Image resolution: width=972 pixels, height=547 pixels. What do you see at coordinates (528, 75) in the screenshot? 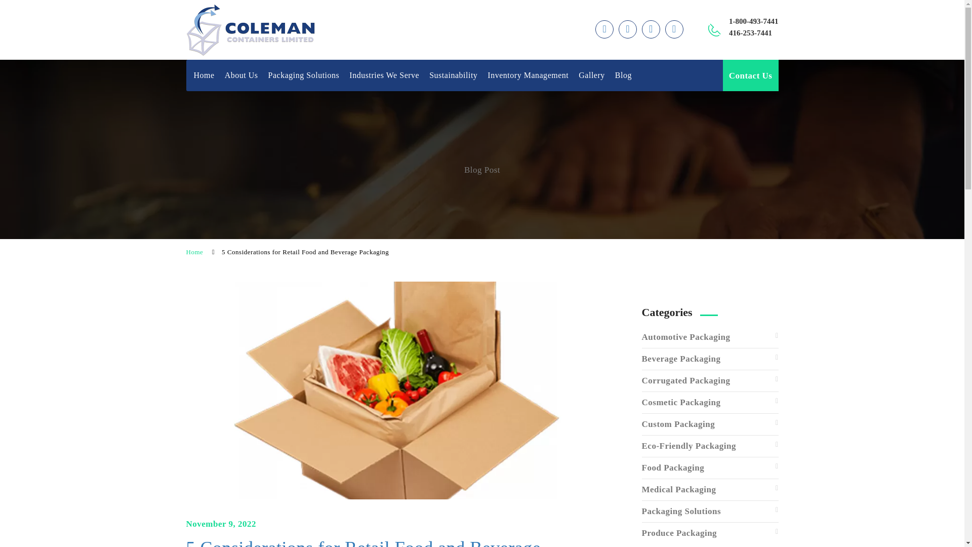
I see `Inventory Management` at bounding box center [528, 75].